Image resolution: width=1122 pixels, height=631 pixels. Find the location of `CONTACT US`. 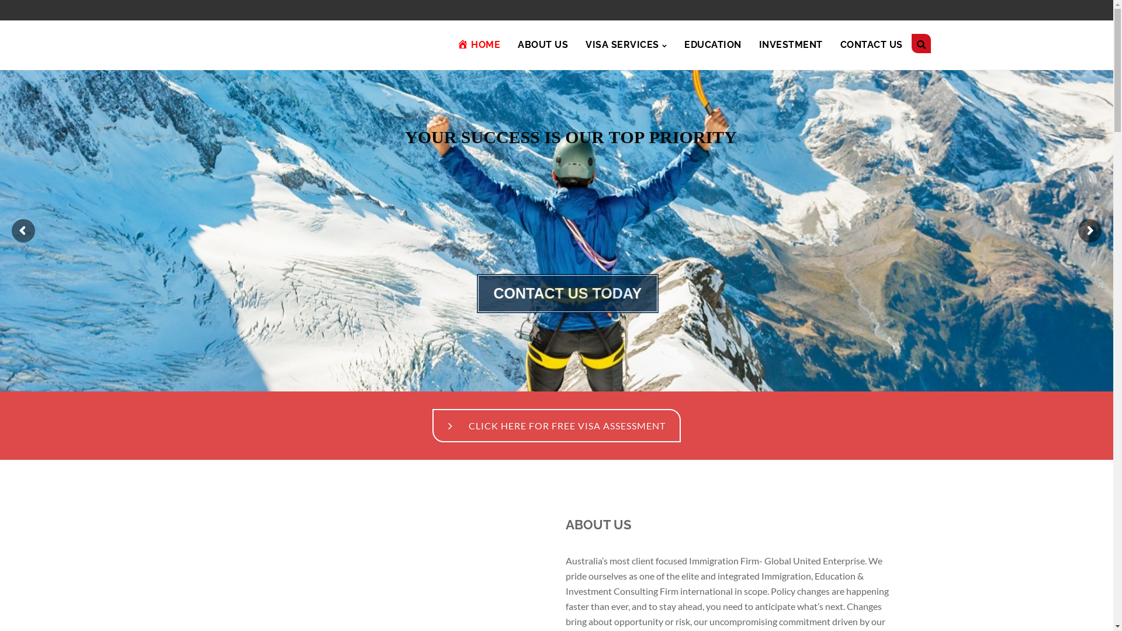

CONTACT US is located at coordinates (872, 45).